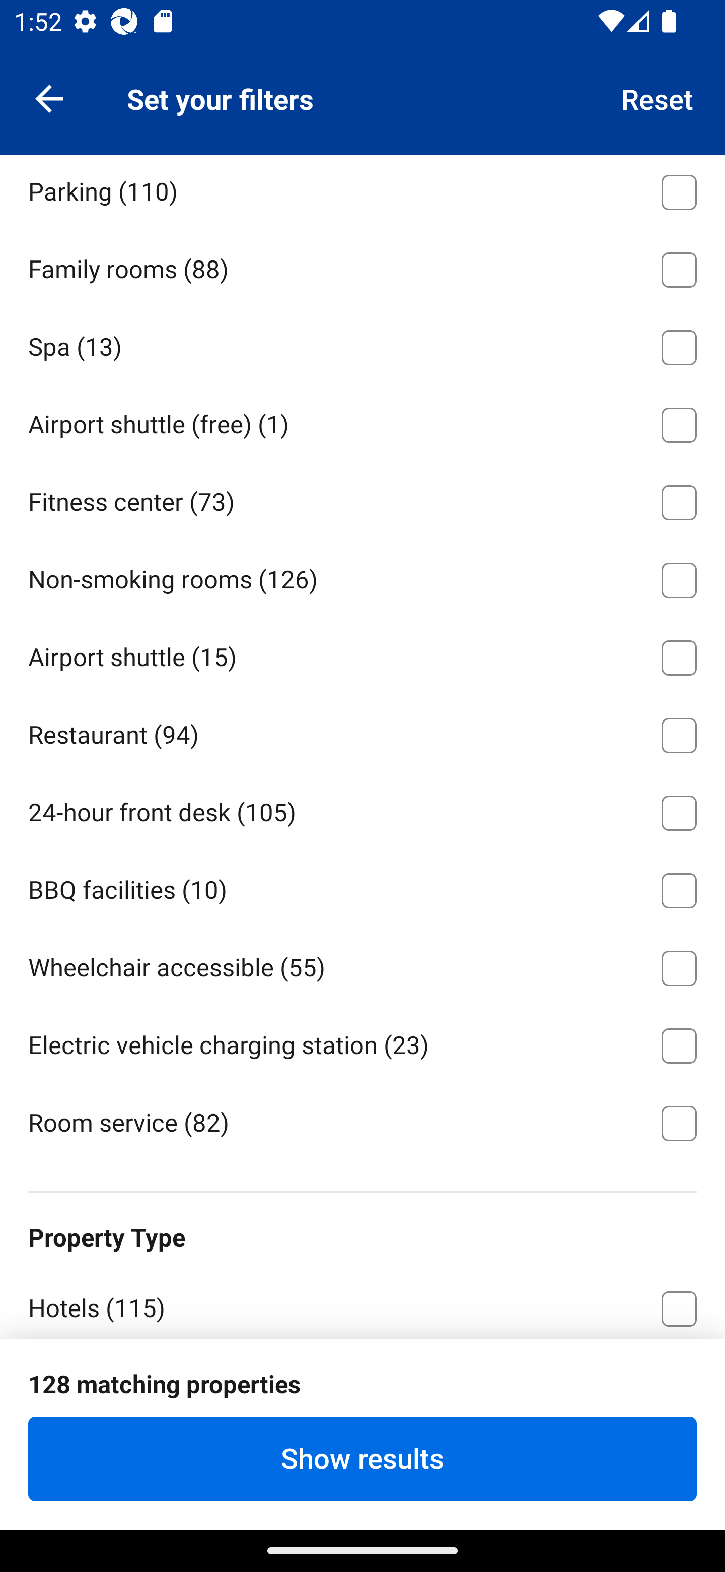 This screenshot has height=1572, width=725. I want to click on Family rooms ⁦(88), so click(362, 266).